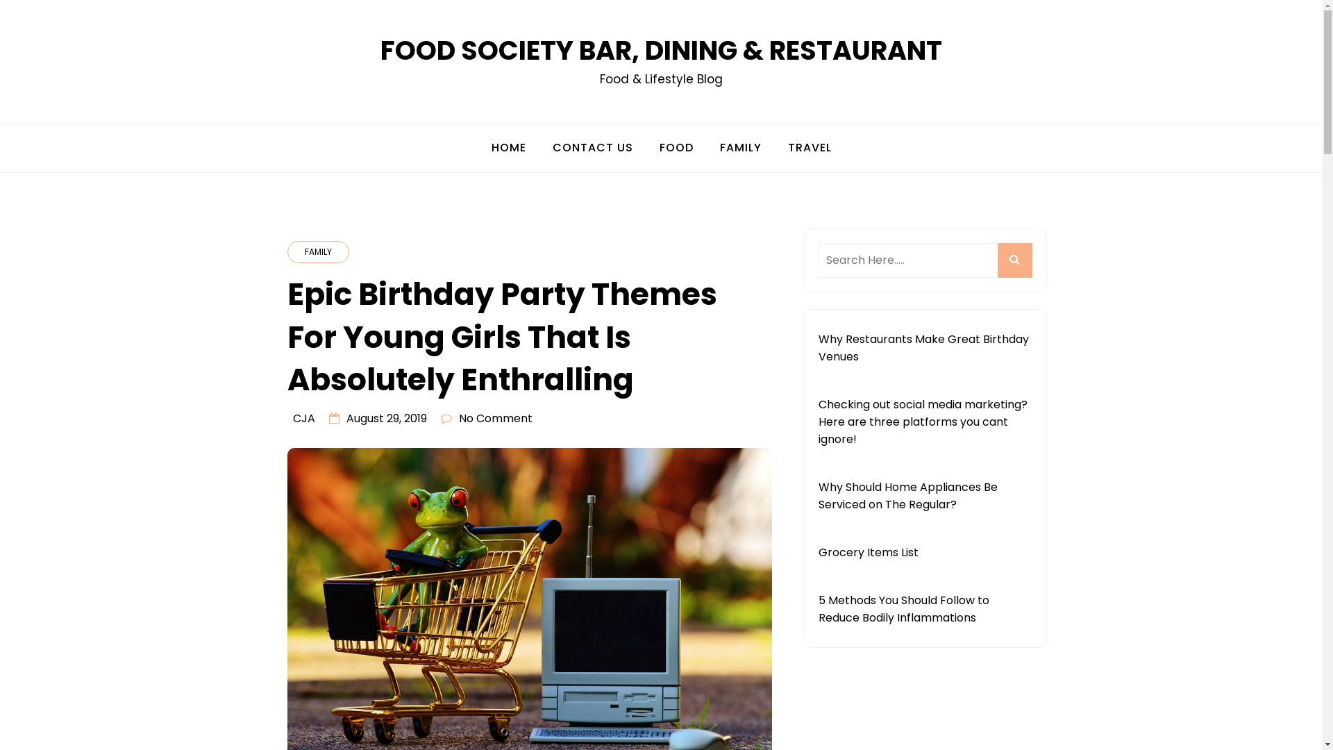 Image resolution: width=1333 pixels, height=750 pixels. I want to click on FAMILY, so click(318, 252).